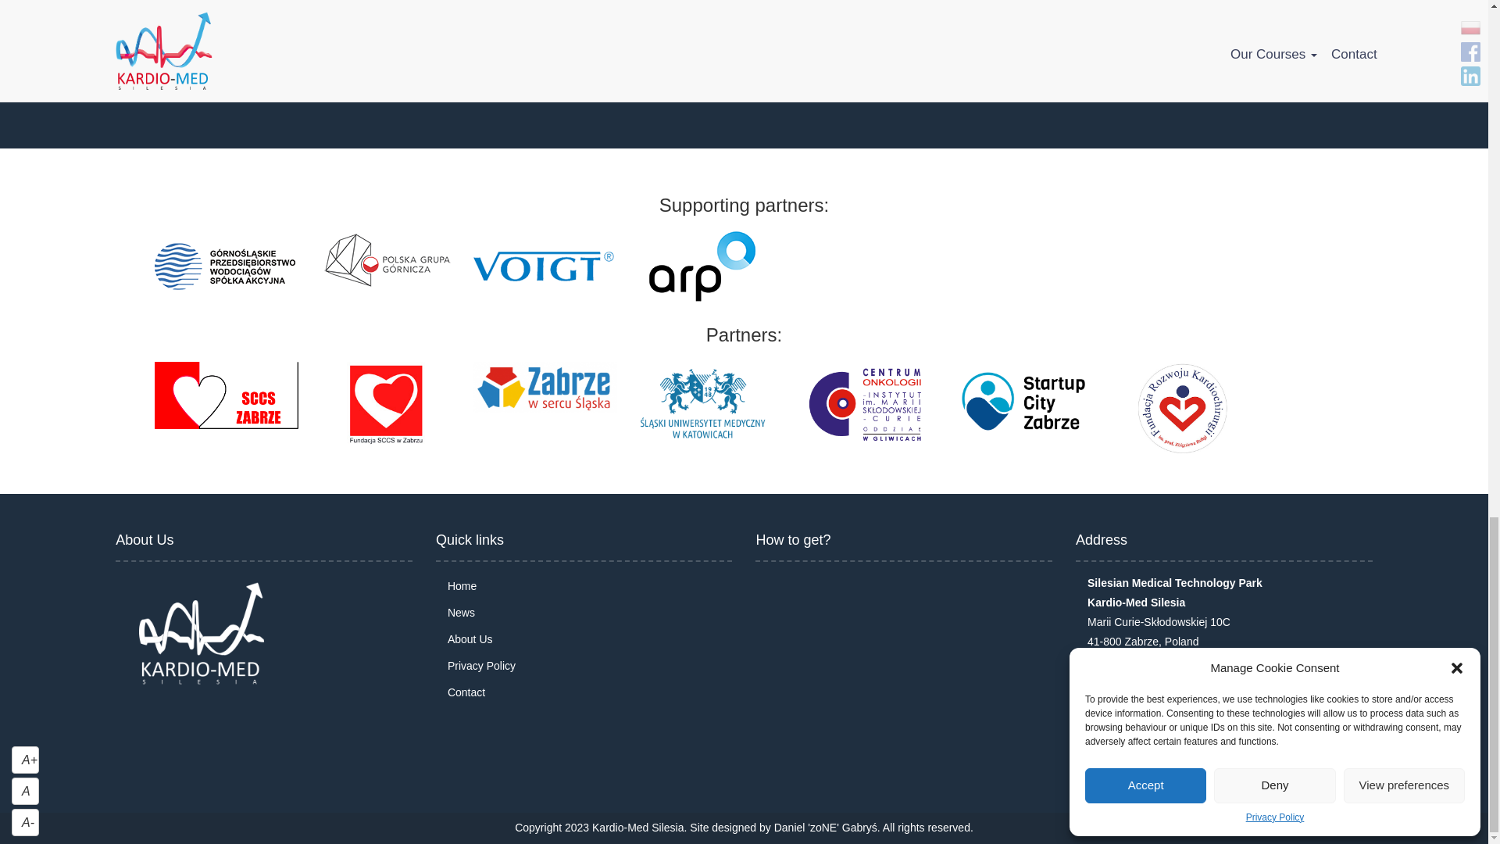 This screenshot has height=844, width=1500. I want to click on Privacy Policy, so click(481, 666).